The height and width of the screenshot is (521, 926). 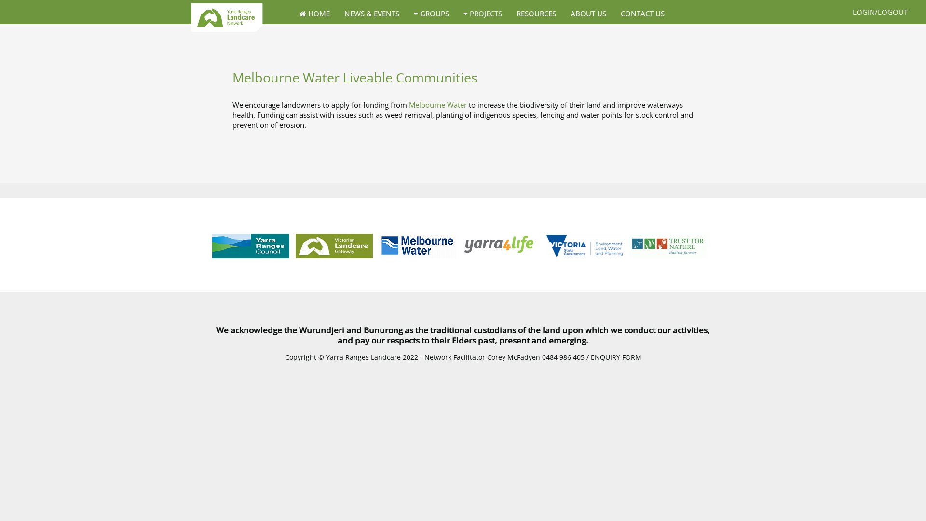 What do you see at coordinates (314, 14) in the screenshot?
I see `HOME` at bounding box center [314, 14].